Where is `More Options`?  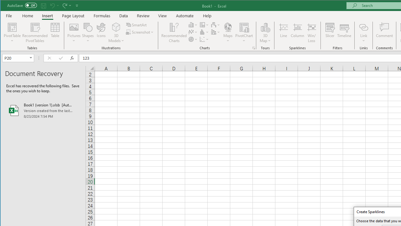 More Options is located at coordinates (363, 39).